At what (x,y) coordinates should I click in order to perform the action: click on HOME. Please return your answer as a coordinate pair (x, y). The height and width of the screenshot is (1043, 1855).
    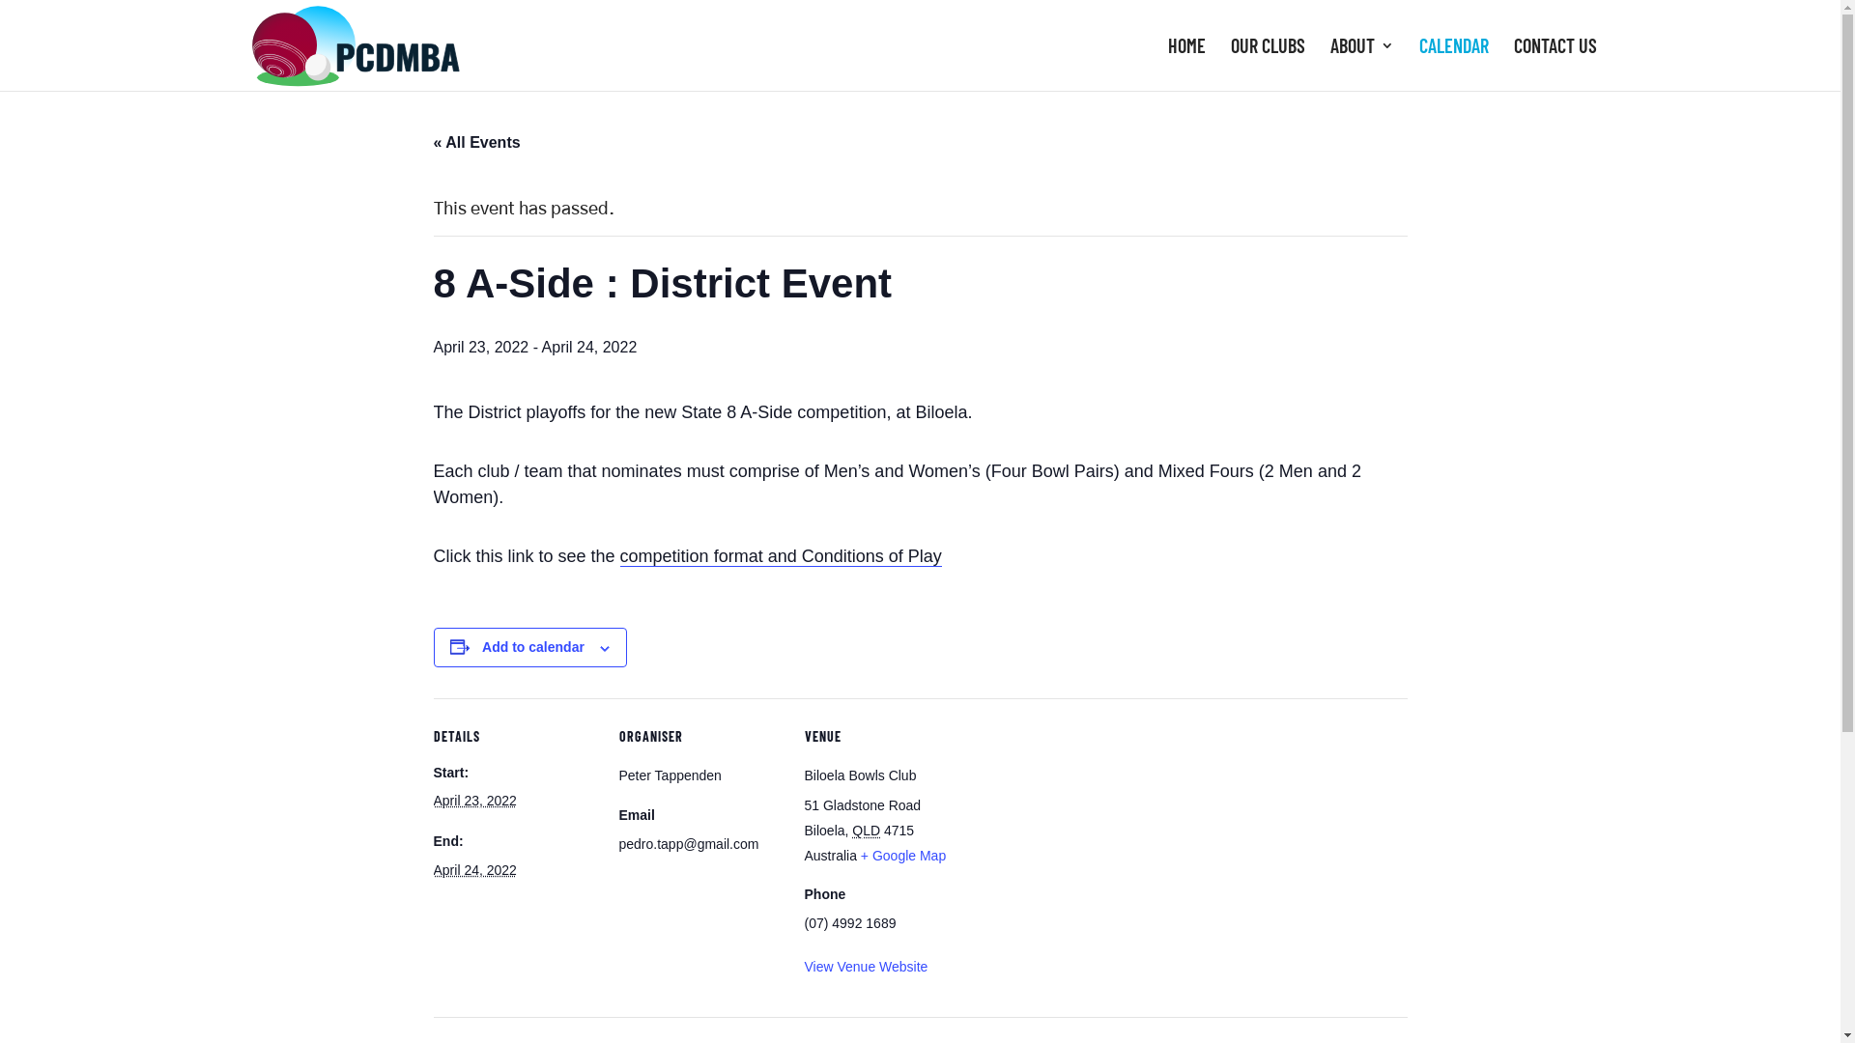
    Looking at the image, I should click on (1186, 65).